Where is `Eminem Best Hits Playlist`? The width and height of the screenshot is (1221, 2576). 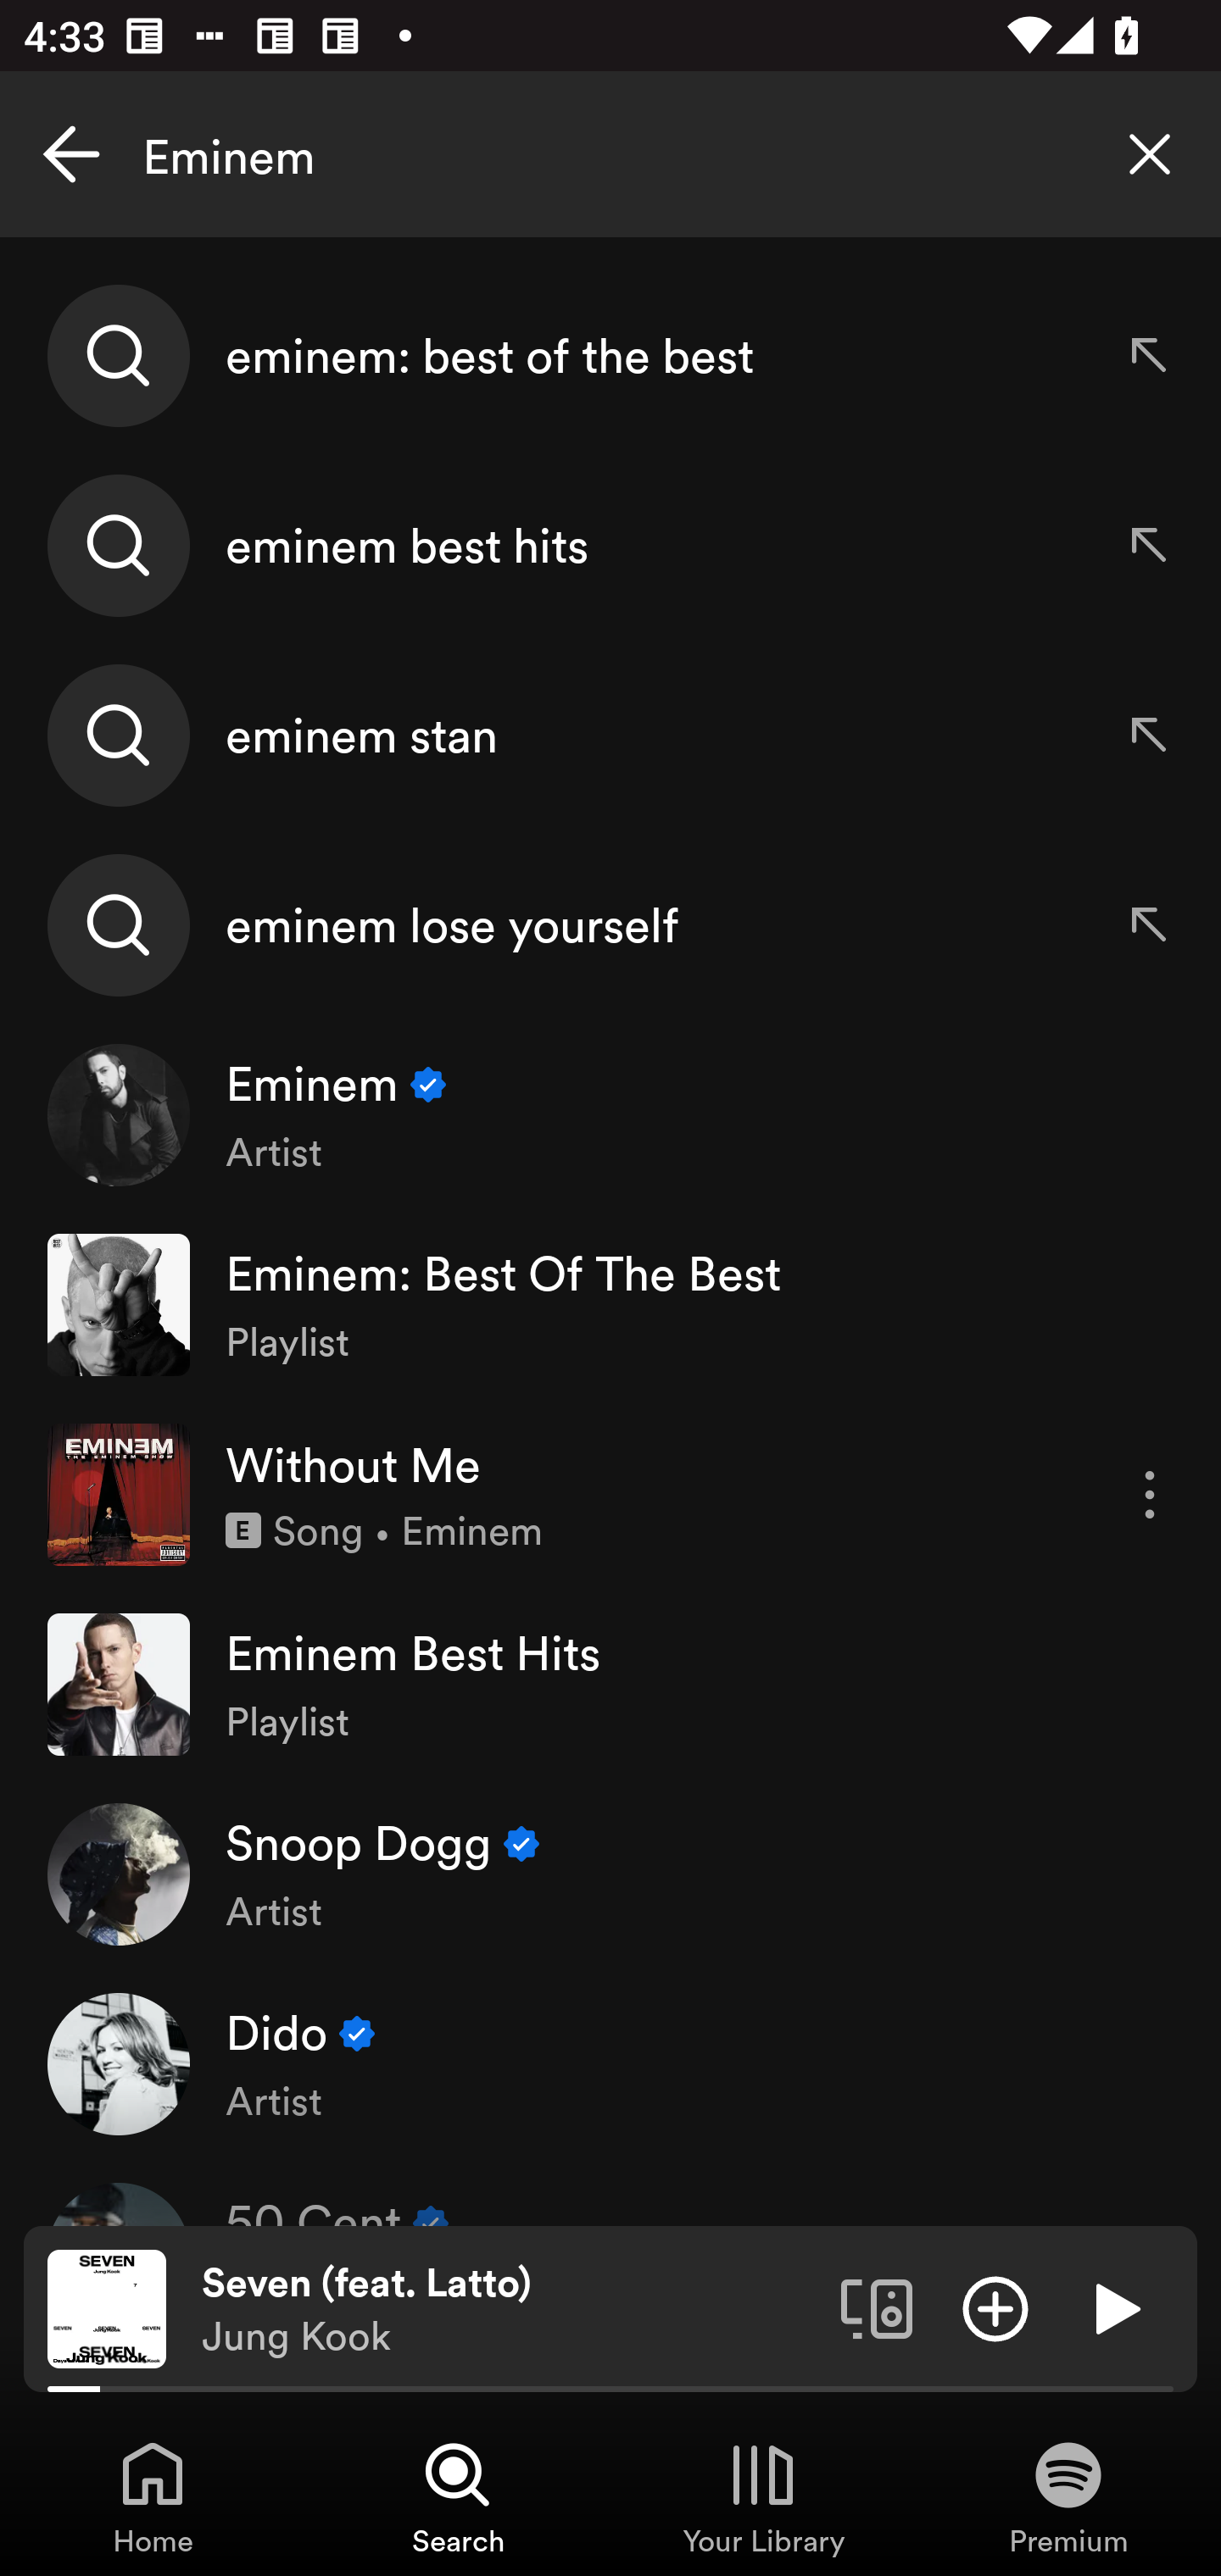
Eminem Best Hits Playlist is located at coordinates (610, 1685).